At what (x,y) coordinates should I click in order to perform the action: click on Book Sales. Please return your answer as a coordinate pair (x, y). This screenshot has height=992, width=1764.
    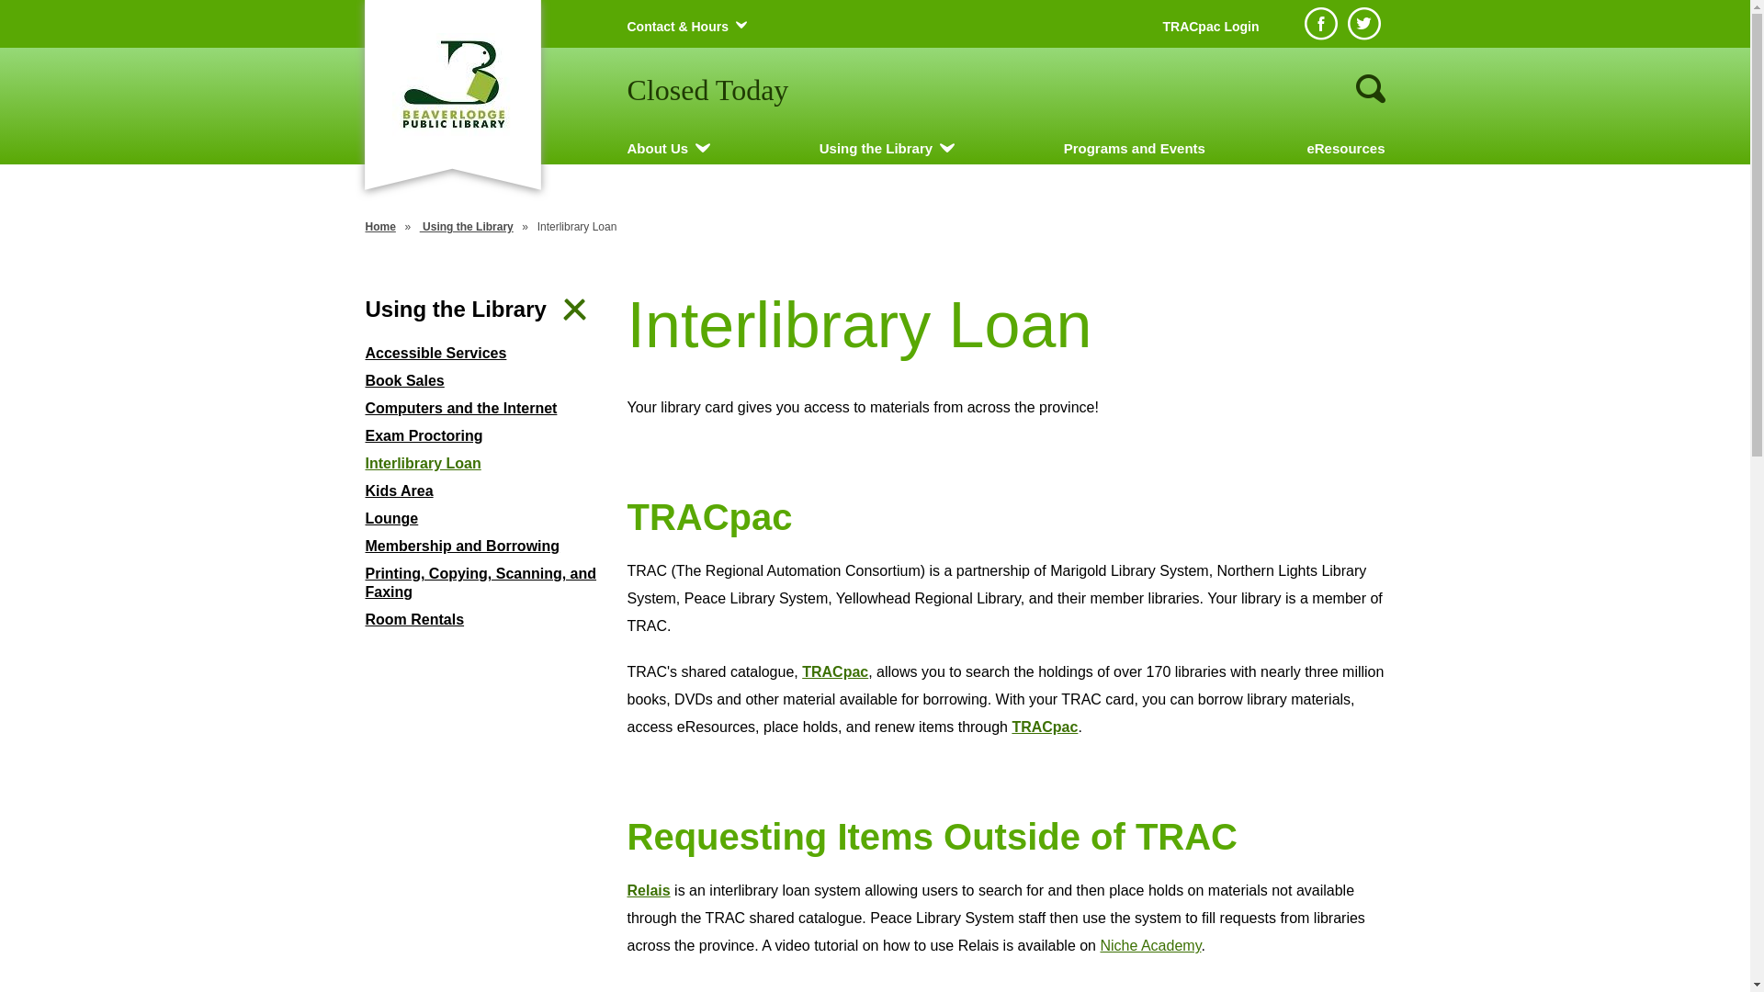
    Looking at the image, I should click on (483, 381).